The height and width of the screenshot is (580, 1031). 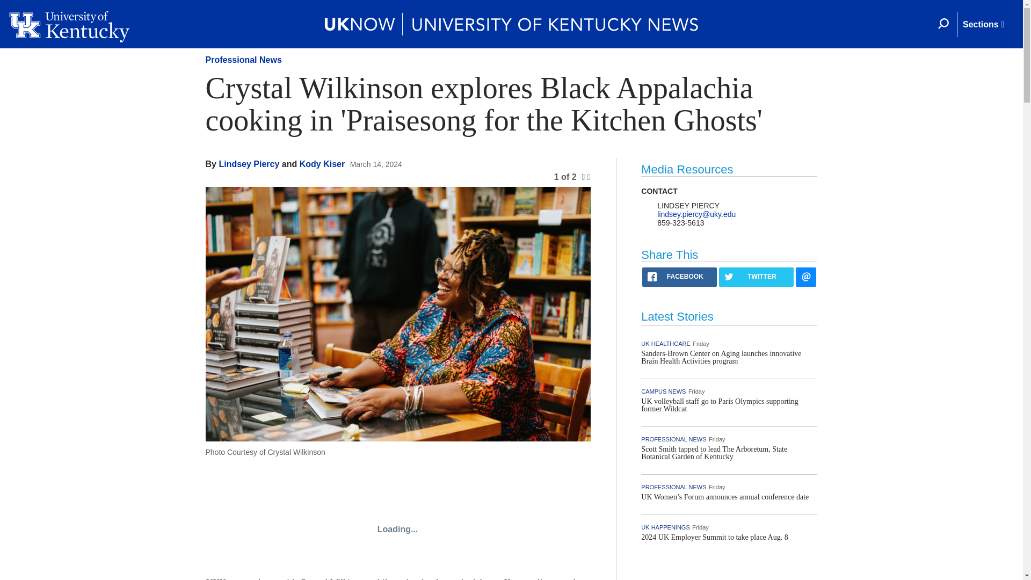 I want to click on Professional News, so click(x=243, y=59).